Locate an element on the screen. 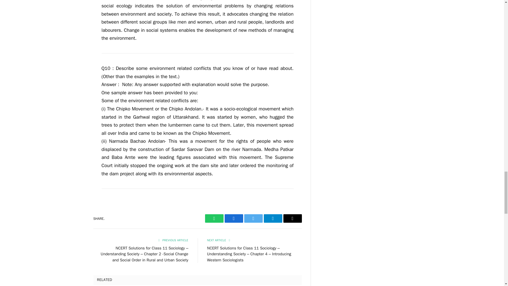  Share via Email is located at coordinates (292, 218).